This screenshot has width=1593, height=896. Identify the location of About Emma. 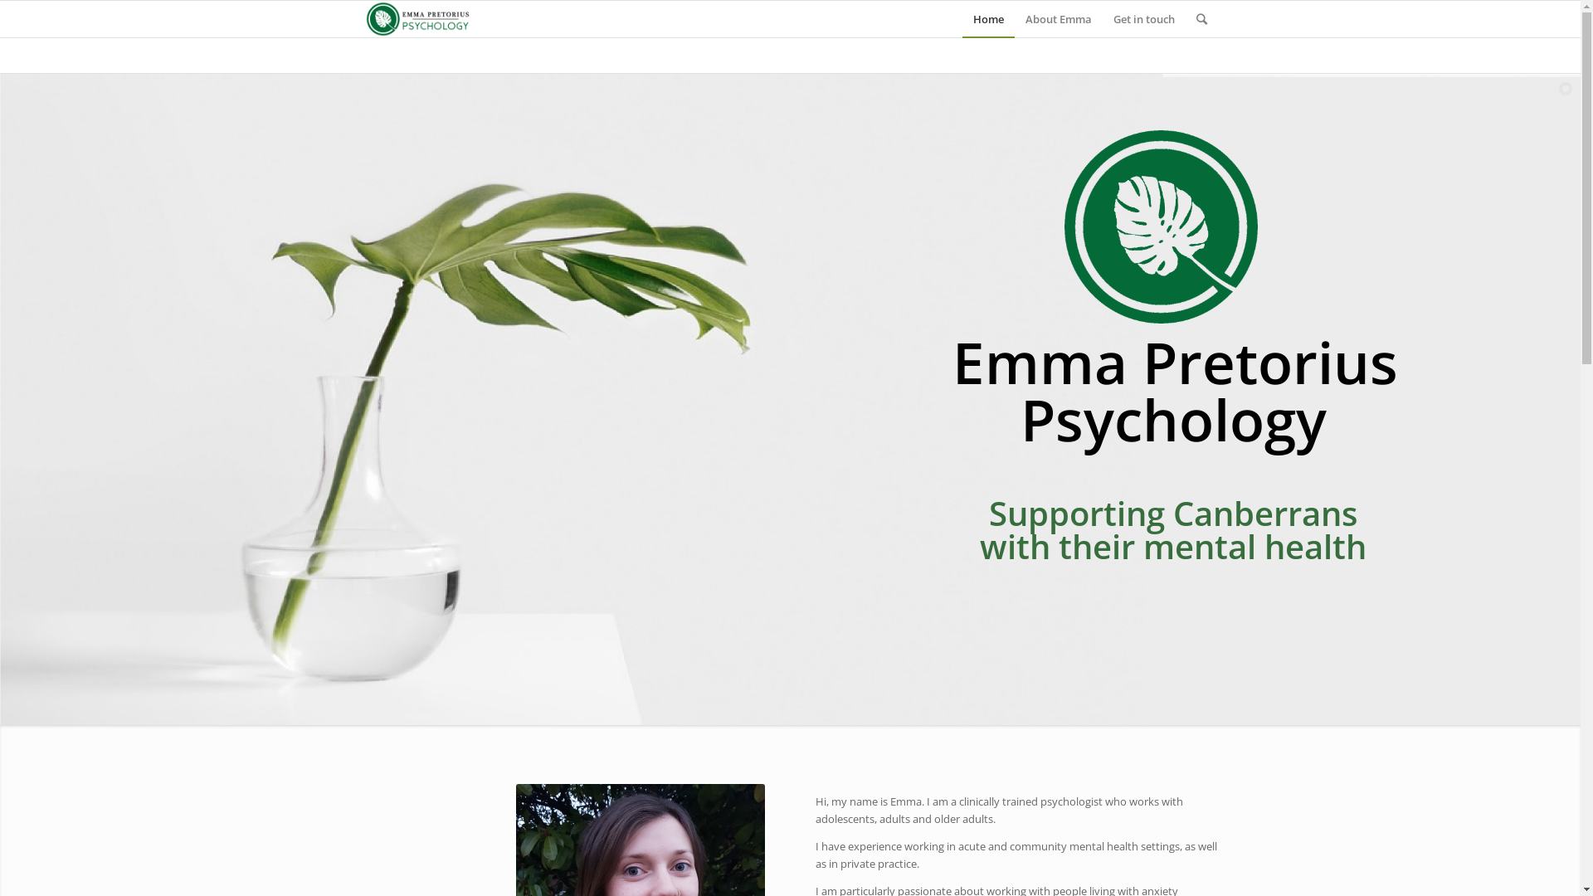
(1058, 19).